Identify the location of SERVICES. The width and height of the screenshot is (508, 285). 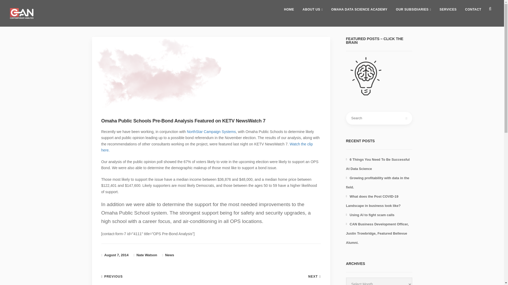
(448, 9).